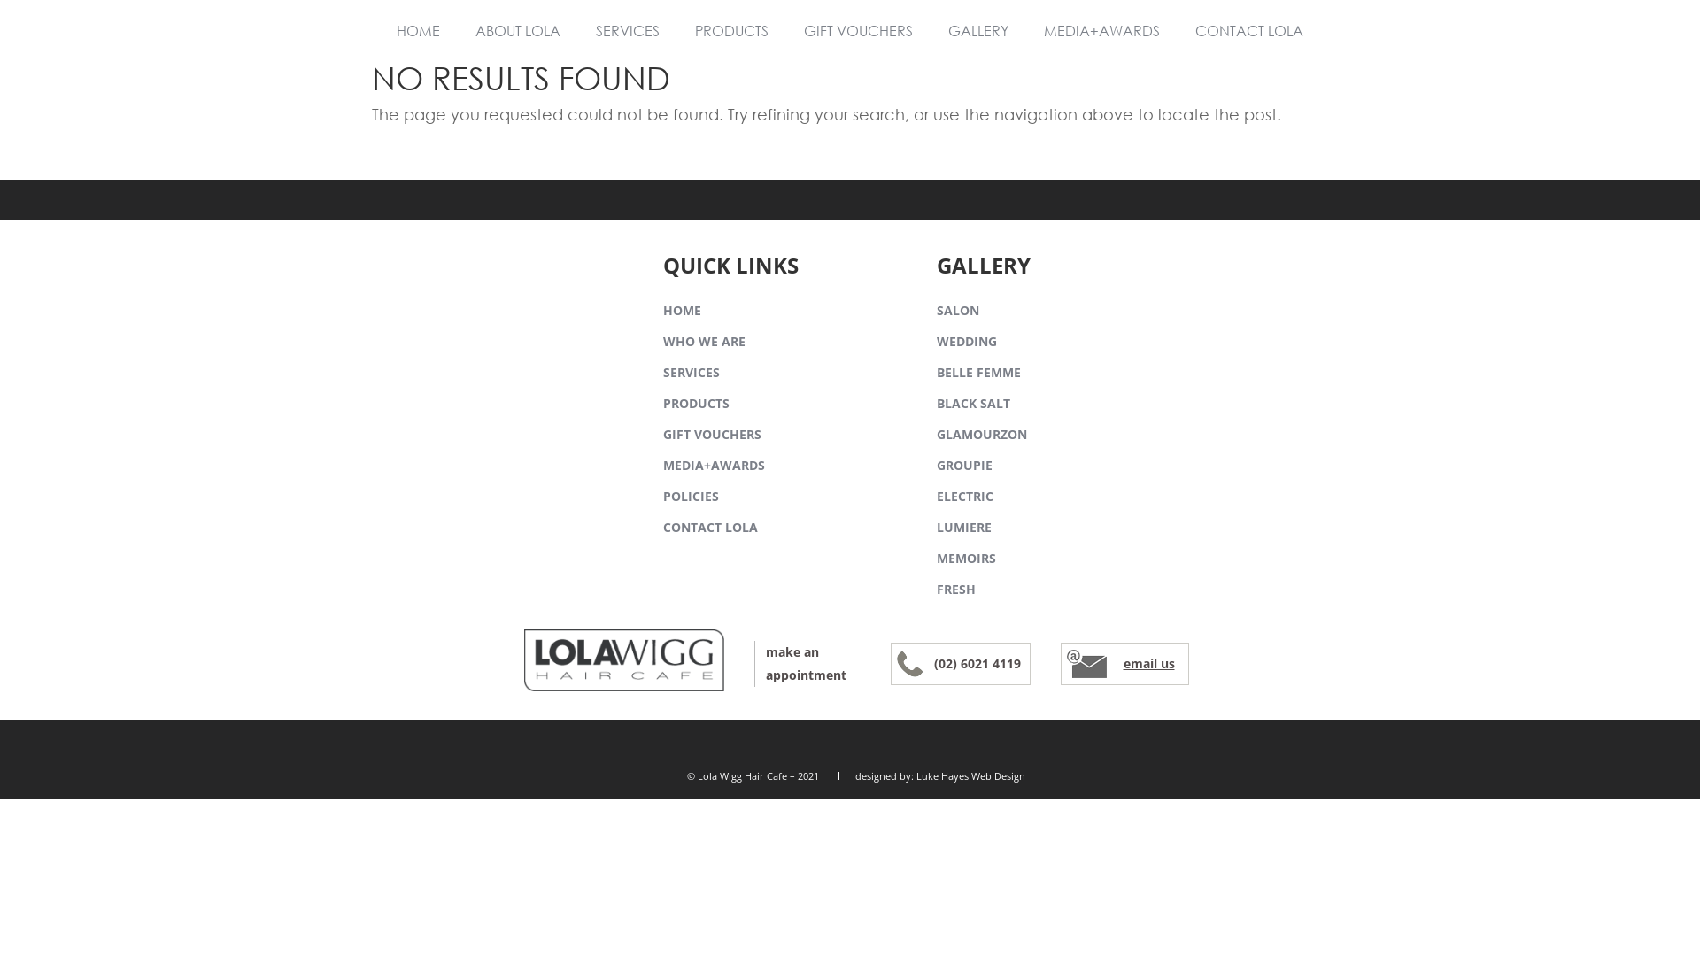  I want to click on MEMOIRS, so click(967, 559).